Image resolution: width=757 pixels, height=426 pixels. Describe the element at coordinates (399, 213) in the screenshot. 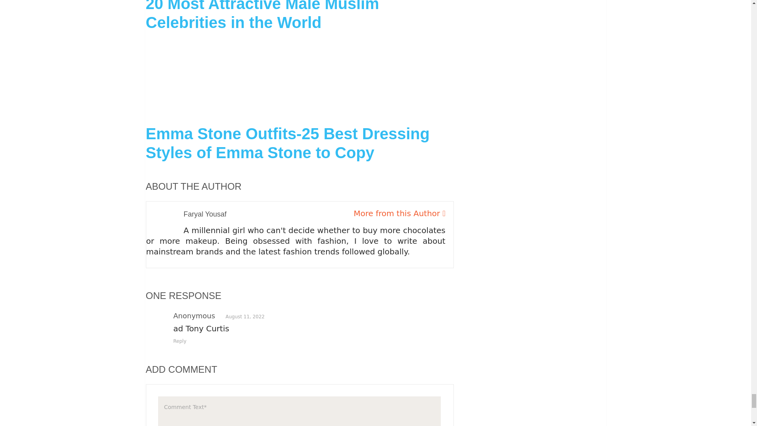

I see `More from this Author` at that location.